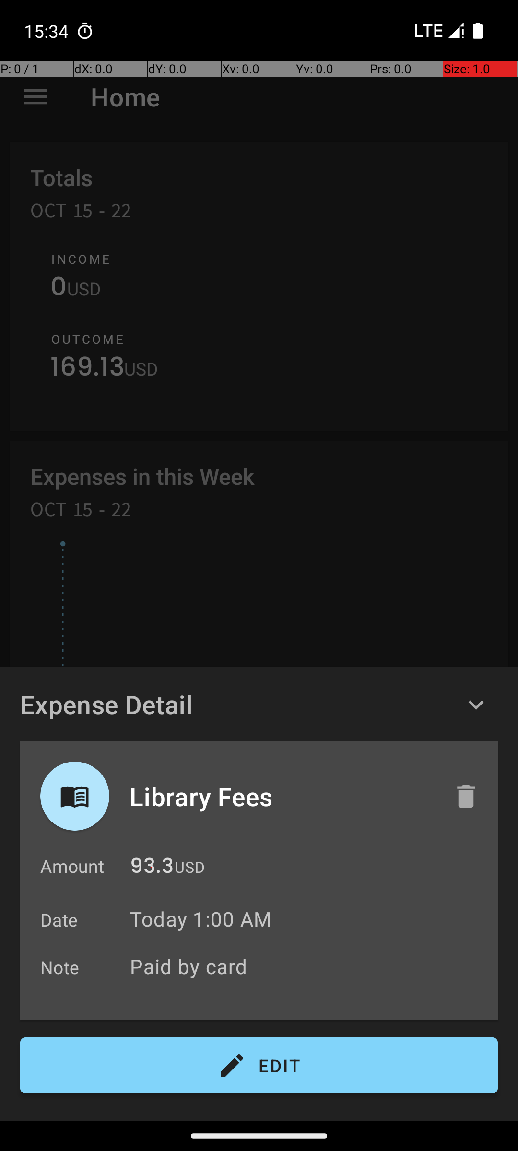  I want to click on Today 1:00 AM, so click(200, 919).